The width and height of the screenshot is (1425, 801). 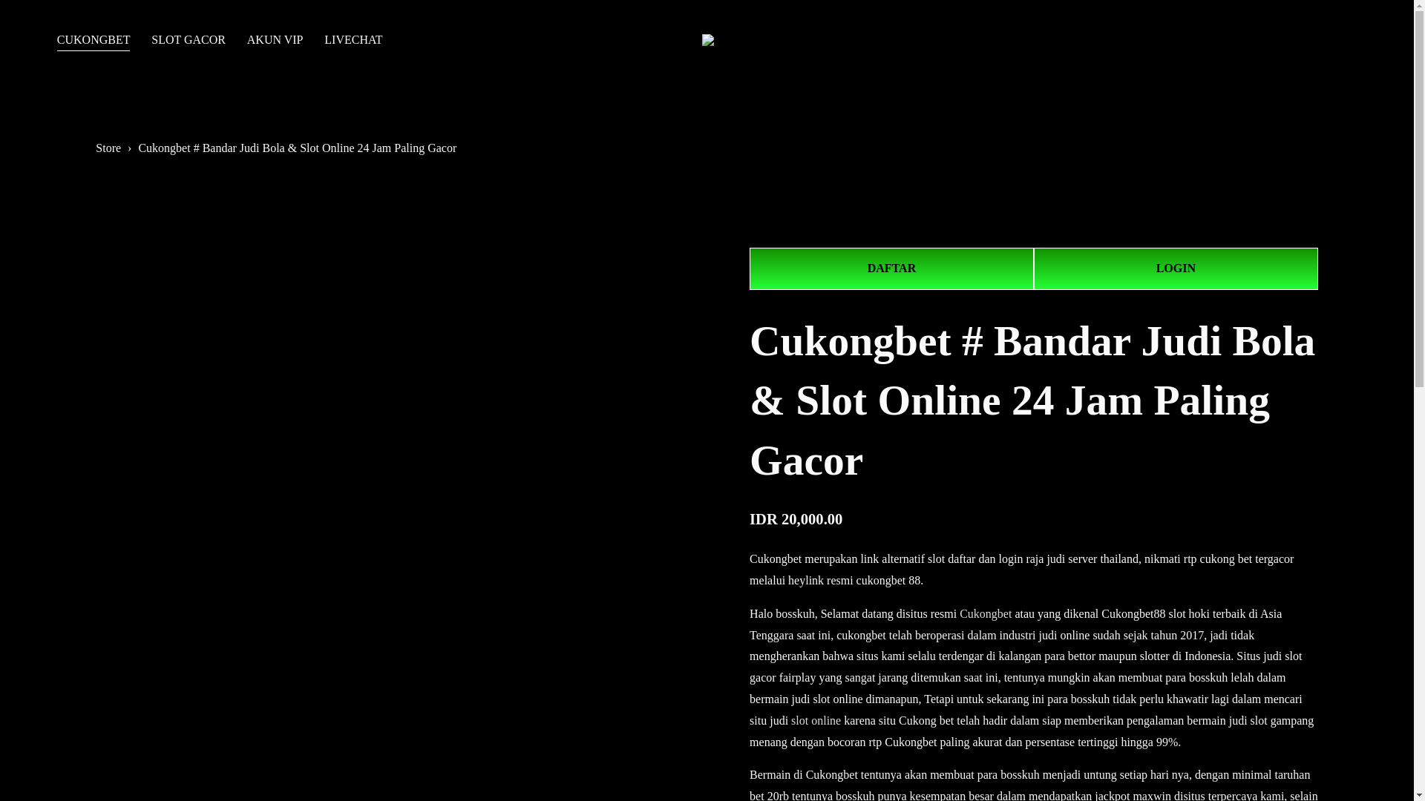 What do you see at coordinates (275, 40) in the screenshot?
I see `AKUN VIP` at bounding box center [275, 40].